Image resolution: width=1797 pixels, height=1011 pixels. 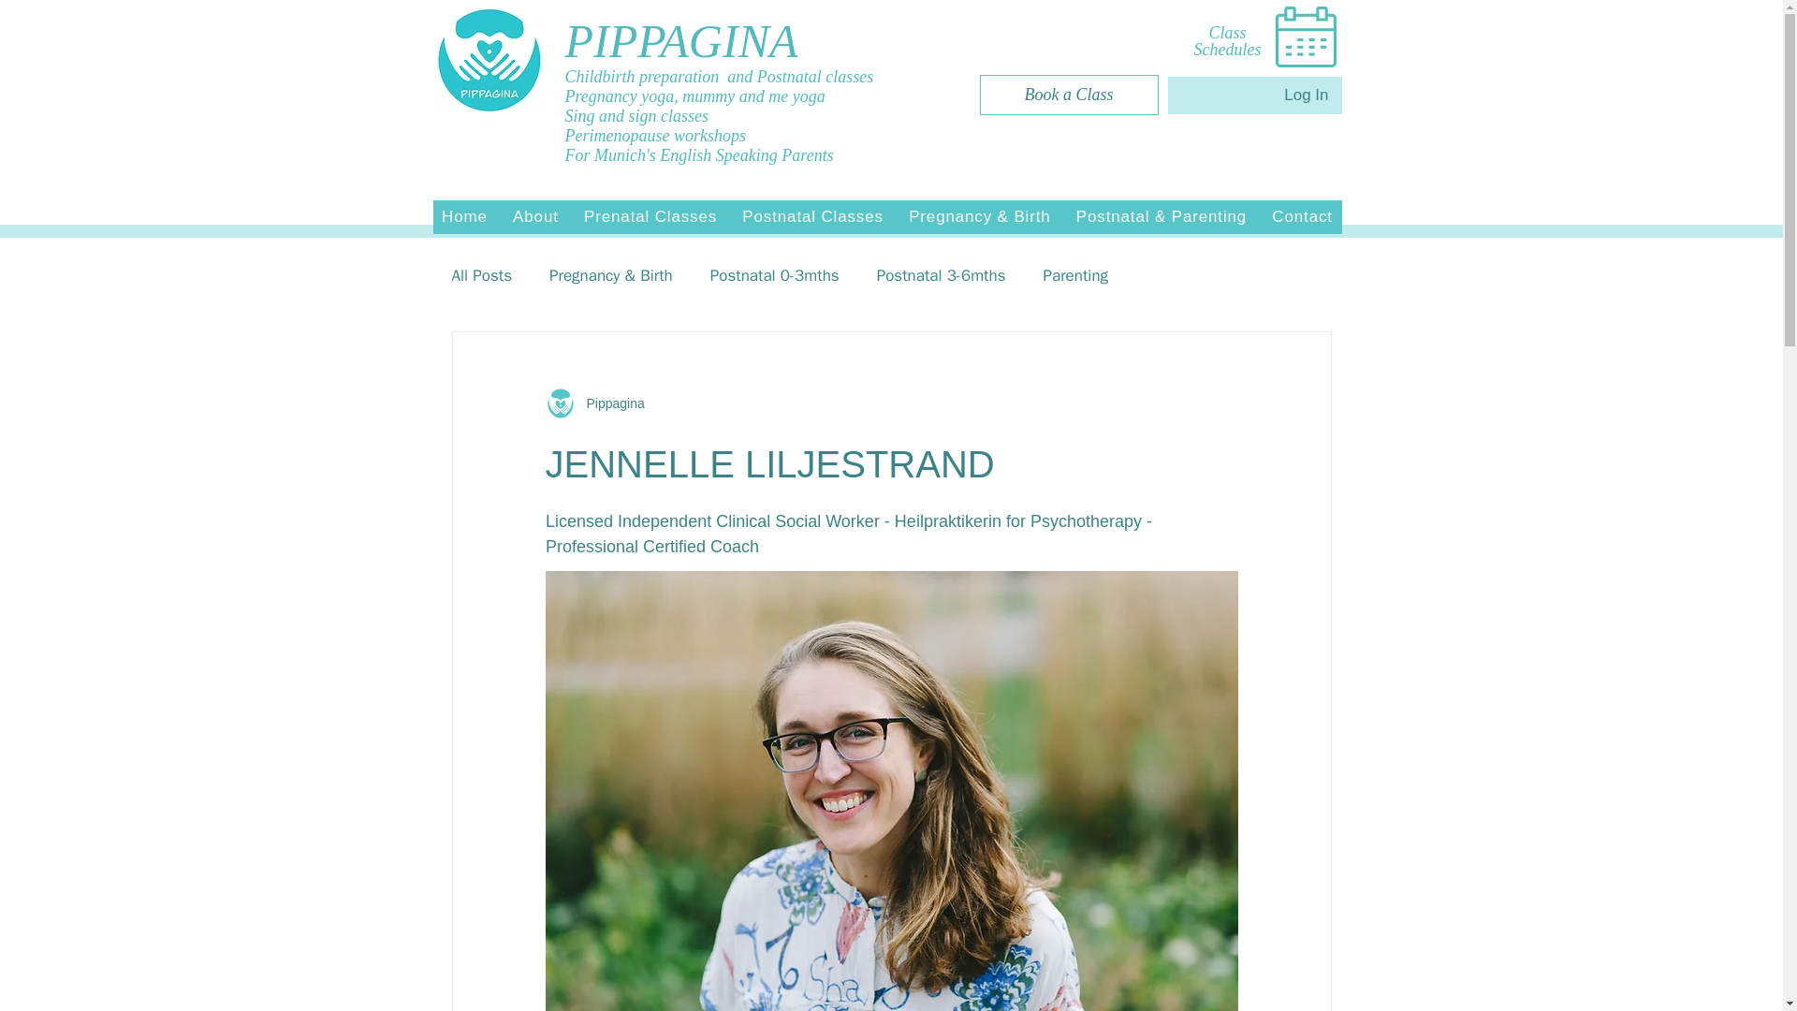 What do you see at coordinates (608, 403) in the screenshot?
I see `Pippagina` at bounding box center [608, 403].